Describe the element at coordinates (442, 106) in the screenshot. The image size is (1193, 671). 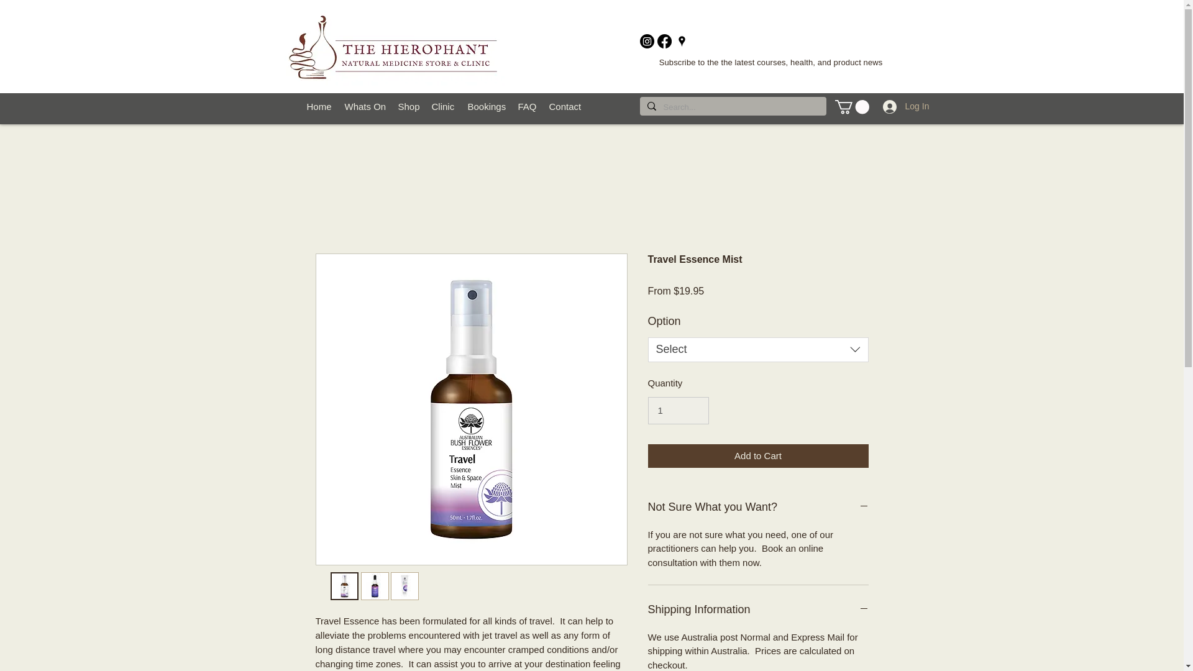
I see `Clinic` at that location.